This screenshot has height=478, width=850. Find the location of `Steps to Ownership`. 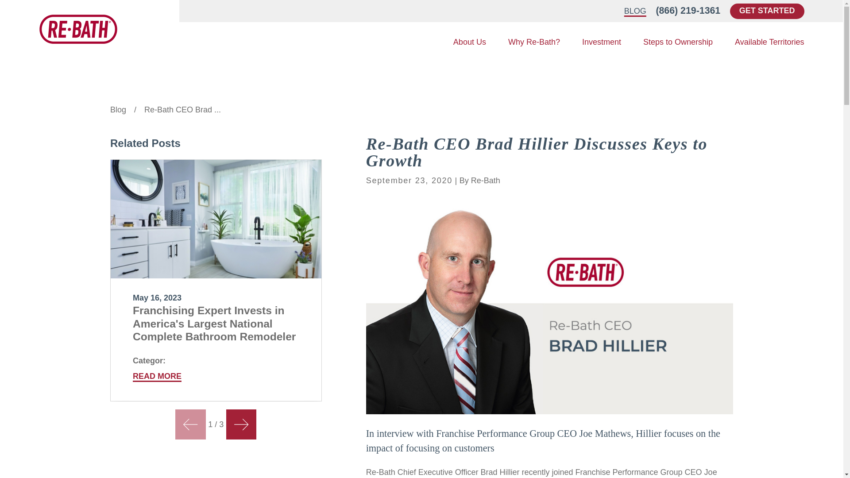

Steps to Ownership is located at coordinates (678, 42).